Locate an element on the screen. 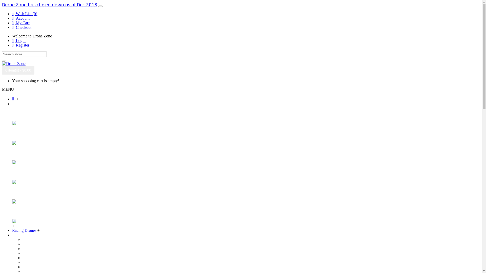 The image size is (486, 273). Accessories is located at coordinates (22, 235).